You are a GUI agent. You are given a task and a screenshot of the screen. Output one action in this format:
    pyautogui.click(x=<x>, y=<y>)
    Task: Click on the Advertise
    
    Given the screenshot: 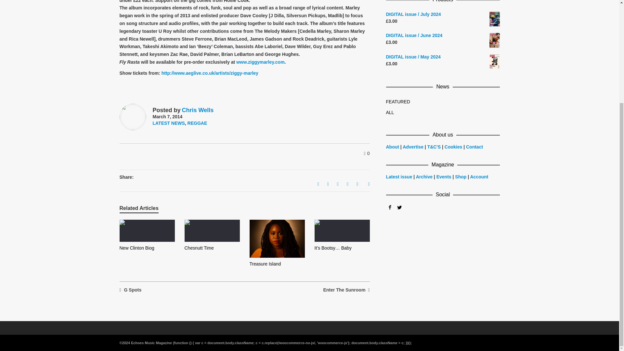 What is the action you would take?
    pyautogui.click(x=413, y=147)
    